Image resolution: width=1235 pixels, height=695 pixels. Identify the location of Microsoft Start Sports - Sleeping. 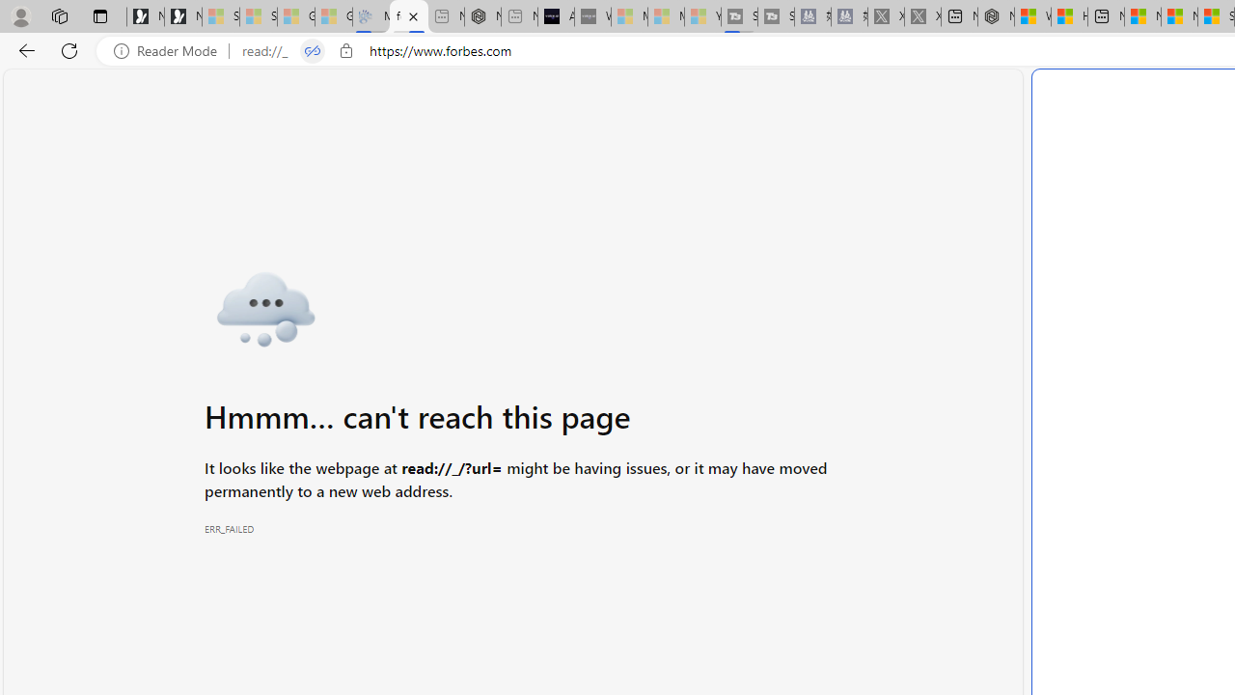
(629, 17).